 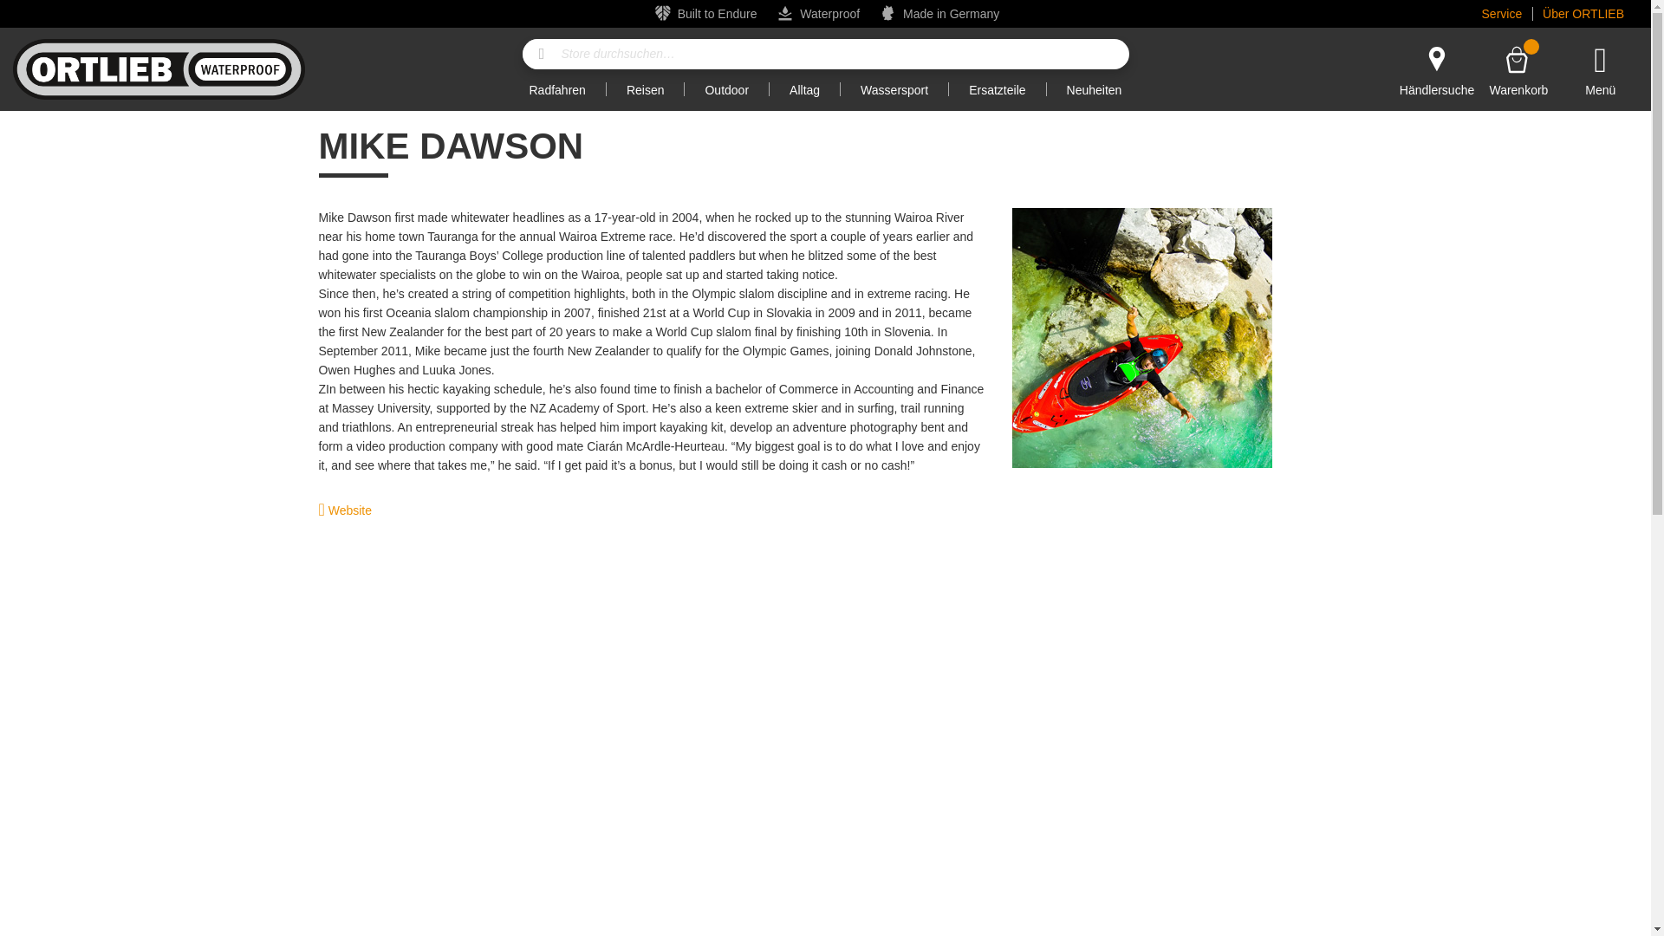 I want to click on Built to Endure, so click(x=541, y=54).